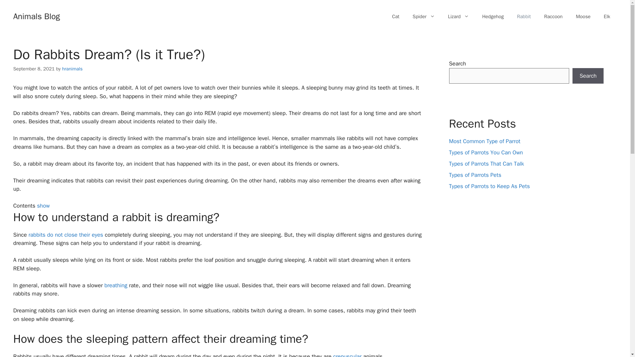 The width and height of the screenshot is (635, 357). I want to click on Cat, so click(396, 17).